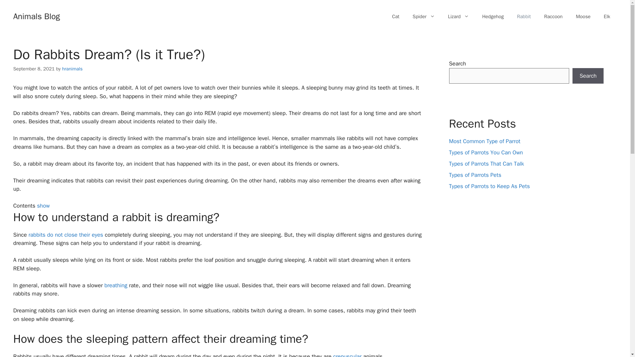 The width and height of the screenshot is (635, 357). I want to click on Cat, so click(396, 17).